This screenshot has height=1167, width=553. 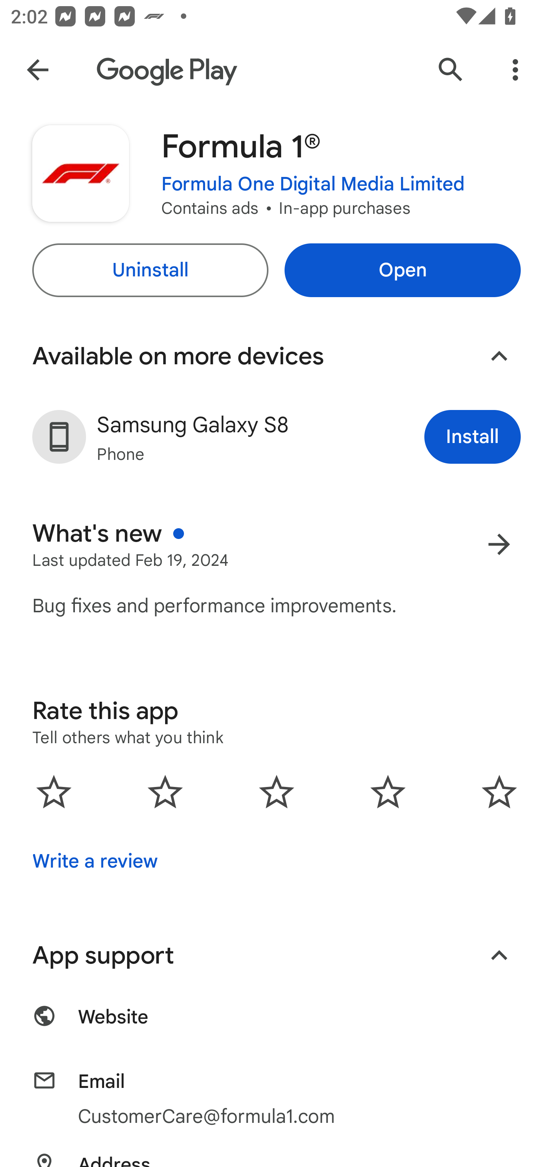 What do you see at coordinates (276, 1099) in the screenshot?
I see `Email CustomerCare@formula1.com` at bounding box center [276, 1099].